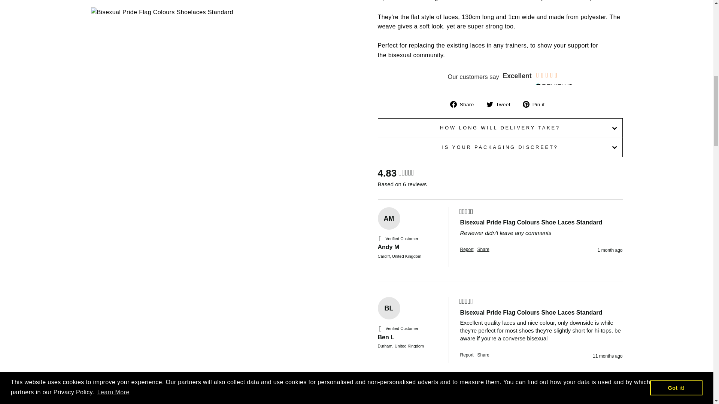 This screenshot has height=404, width=719. What do you see at coordinates (500, 77) in the screenshot?
I see `Reviews Widget` at bounding box center [500, 77].